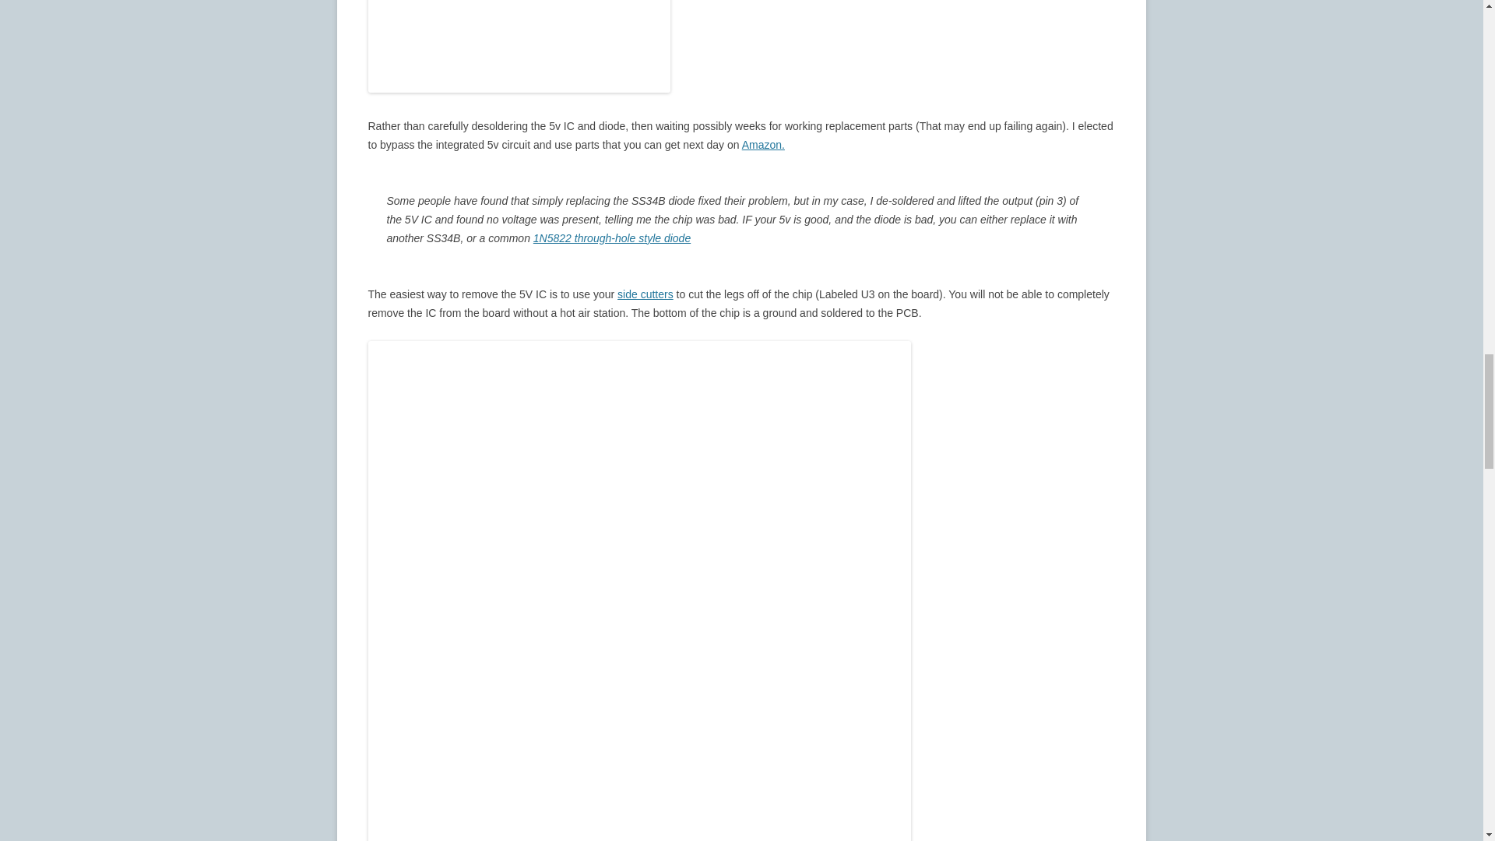  Describe the element at coordinates (763, 145) in the screenshot. I see `Amazon.` at that location.